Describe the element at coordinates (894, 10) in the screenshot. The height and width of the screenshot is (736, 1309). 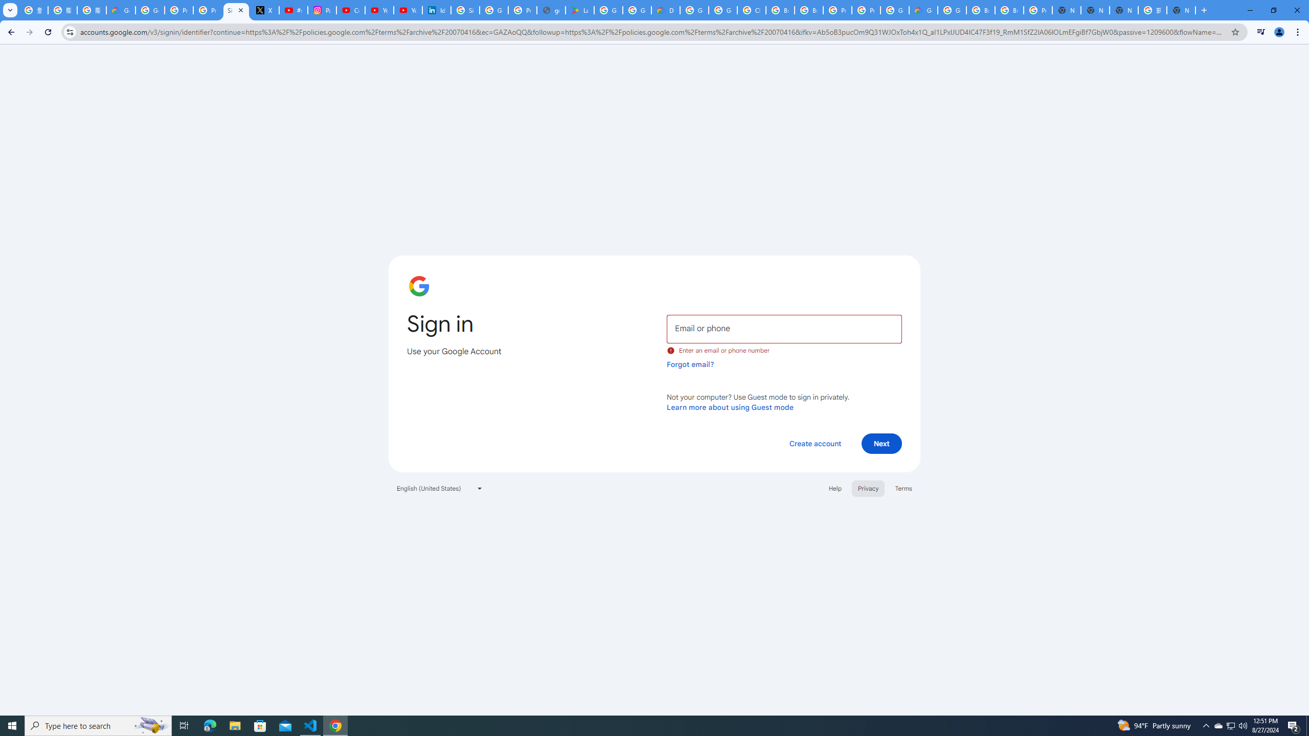
I see `Google Cloud Platform` at that location.